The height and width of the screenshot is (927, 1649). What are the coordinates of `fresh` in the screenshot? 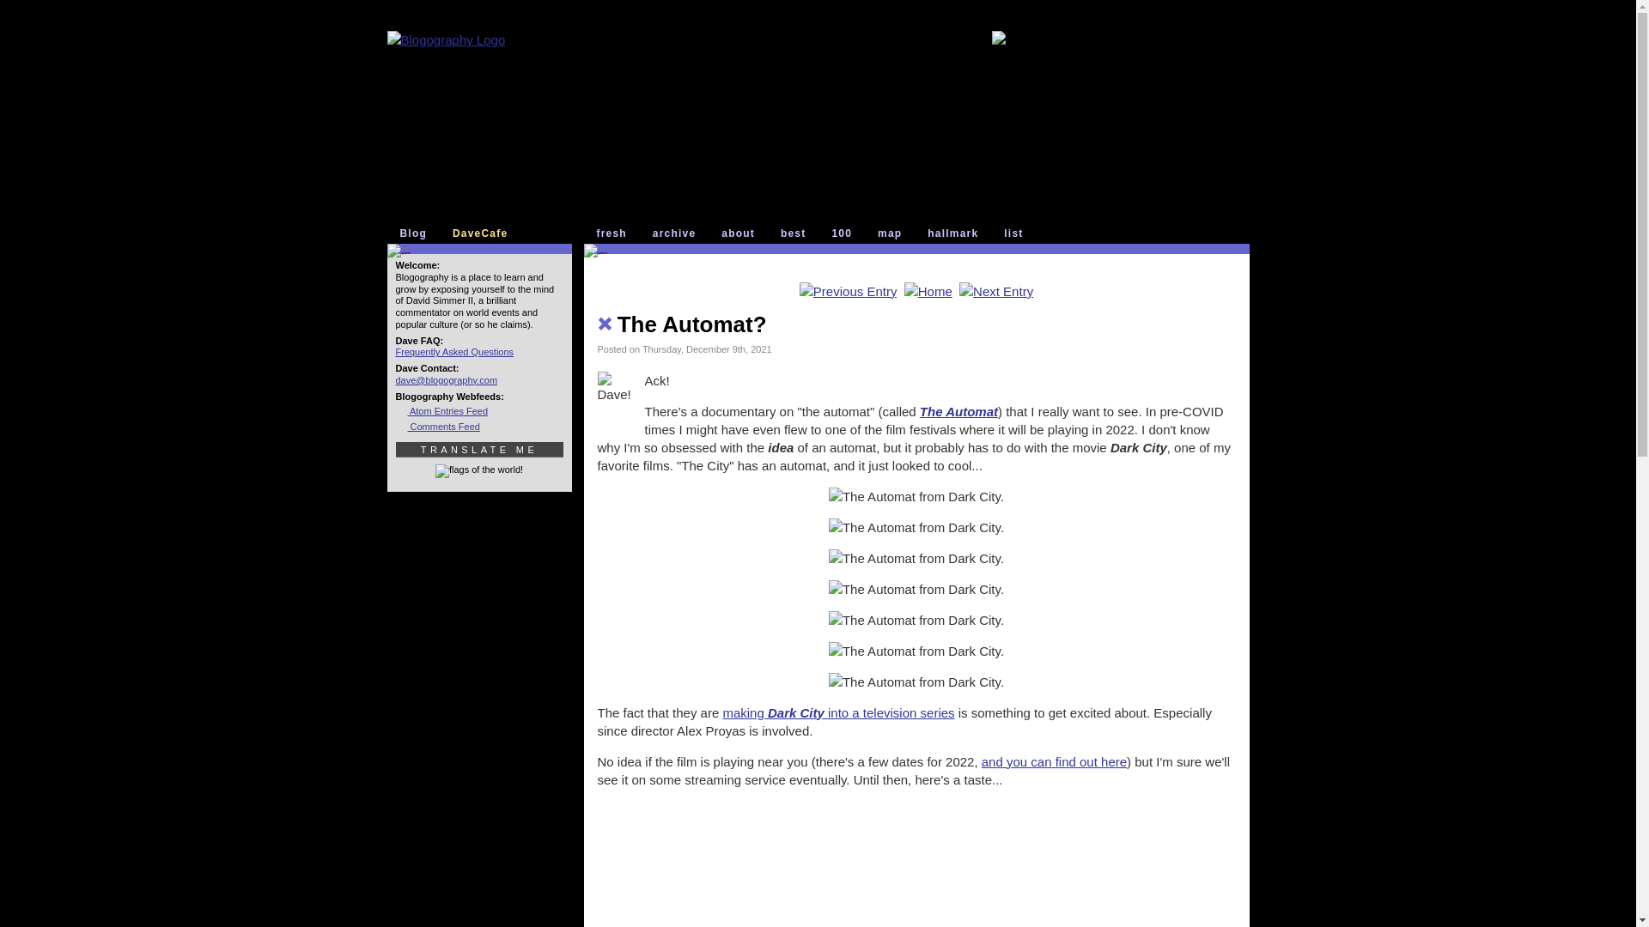 It's located at (615, 233).